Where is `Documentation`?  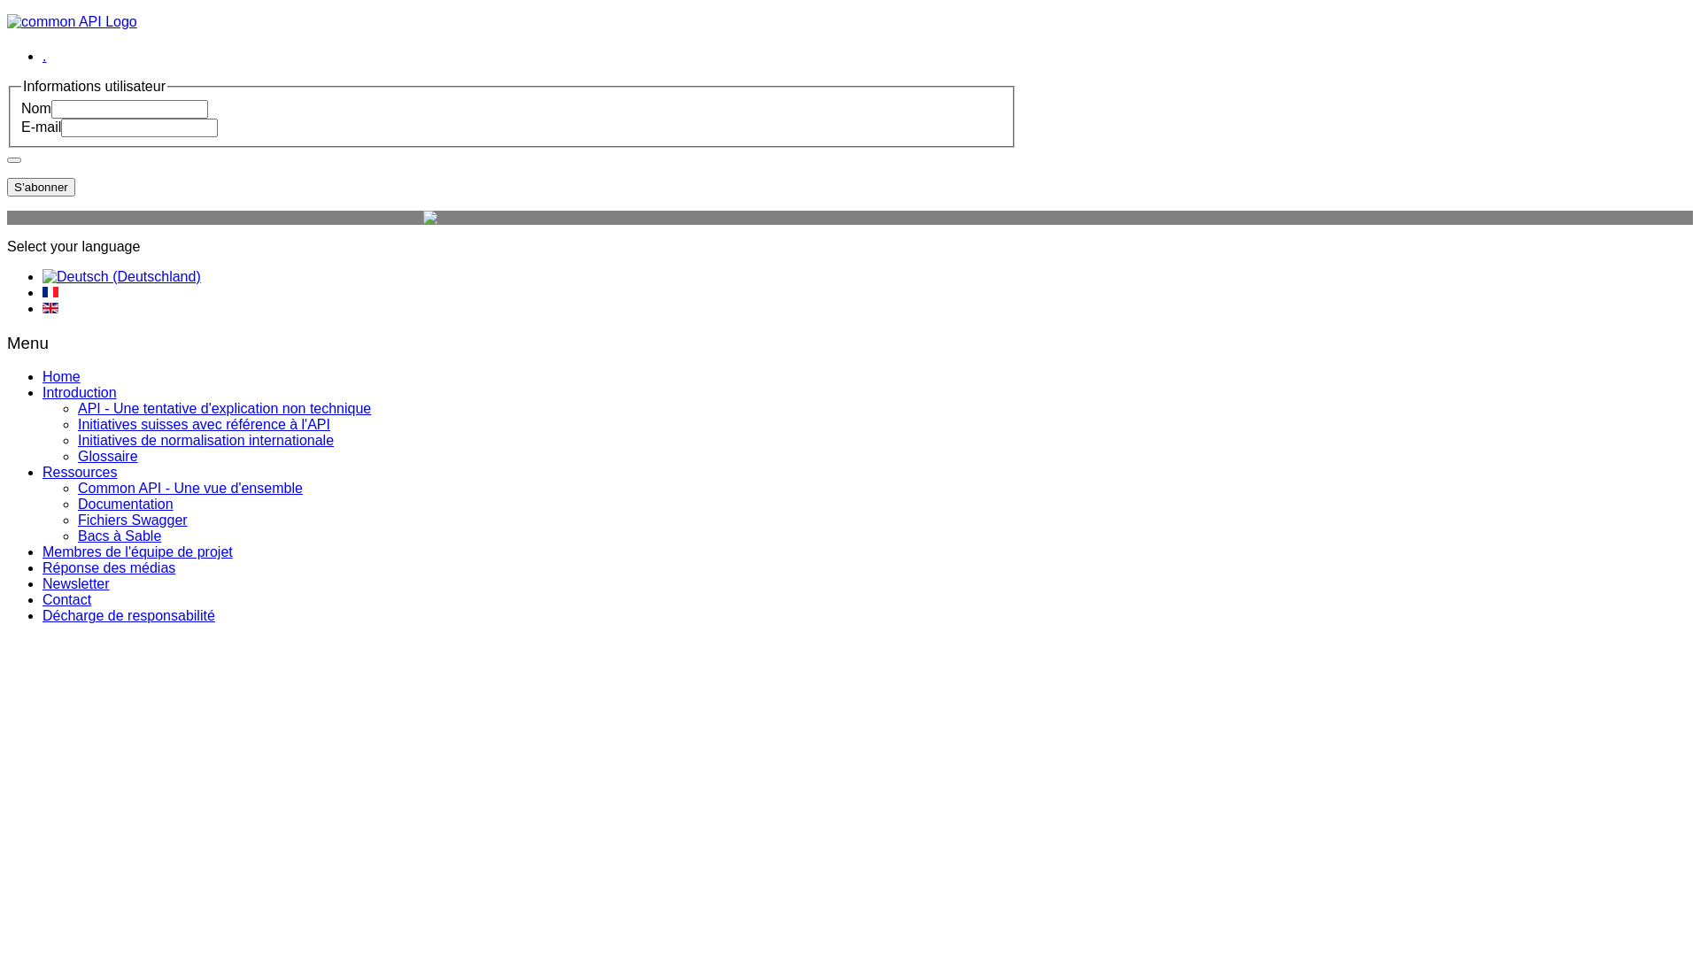
Documentation is located at coordinates (126, 505).